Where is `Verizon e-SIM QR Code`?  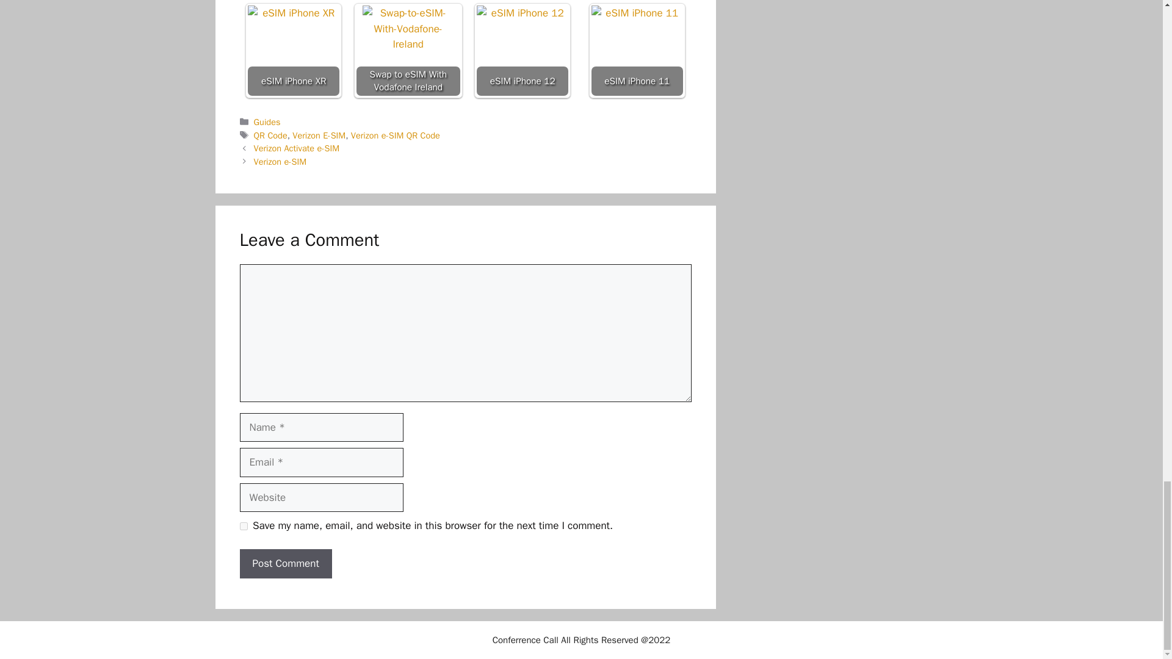 Verizon e-SIM QR Code is located at coordinates (396, 135).